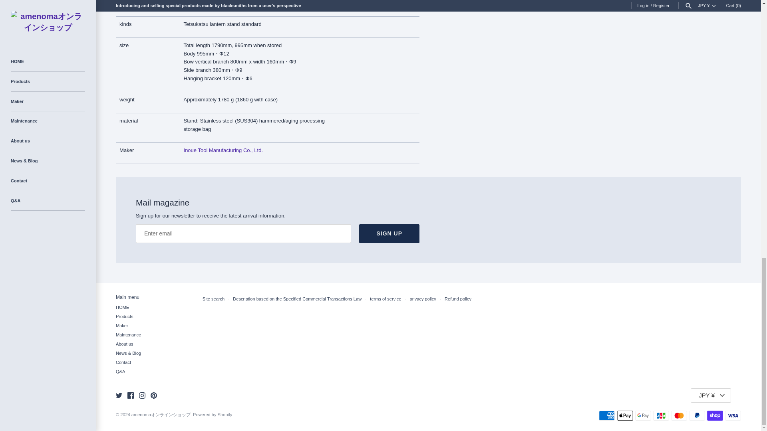 The height and width of the screenshot is (431, 767). Describe the element at coordinates (119, 395) in the screenshot. I see `Twitter` at that location.